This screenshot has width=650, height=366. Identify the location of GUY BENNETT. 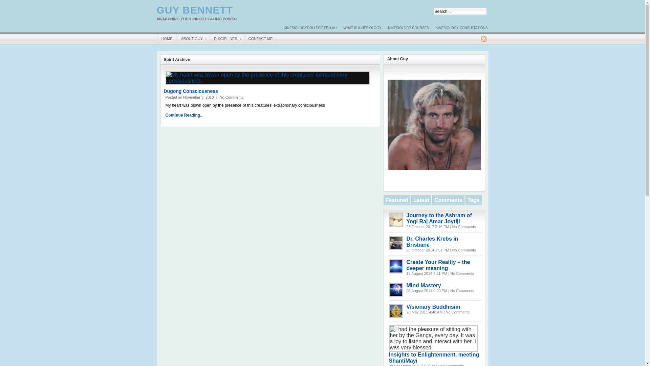
(194, 10).